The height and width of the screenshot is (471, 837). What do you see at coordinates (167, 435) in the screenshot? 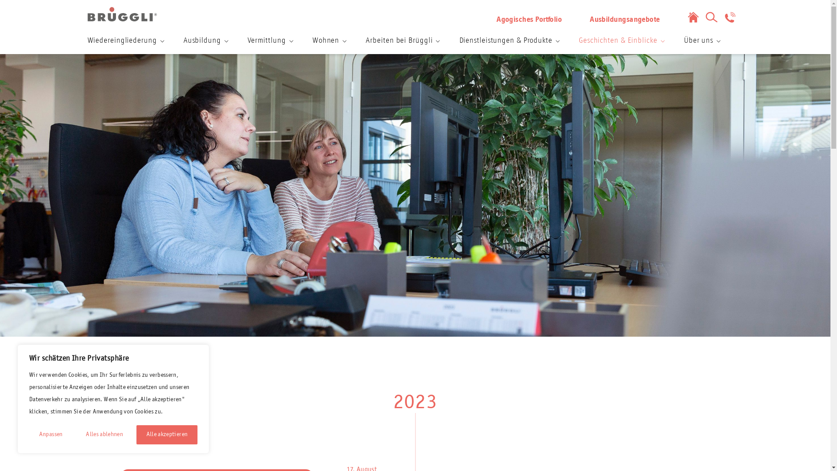
I see `Alle akzeptieren` at bounding box center [167, 435].